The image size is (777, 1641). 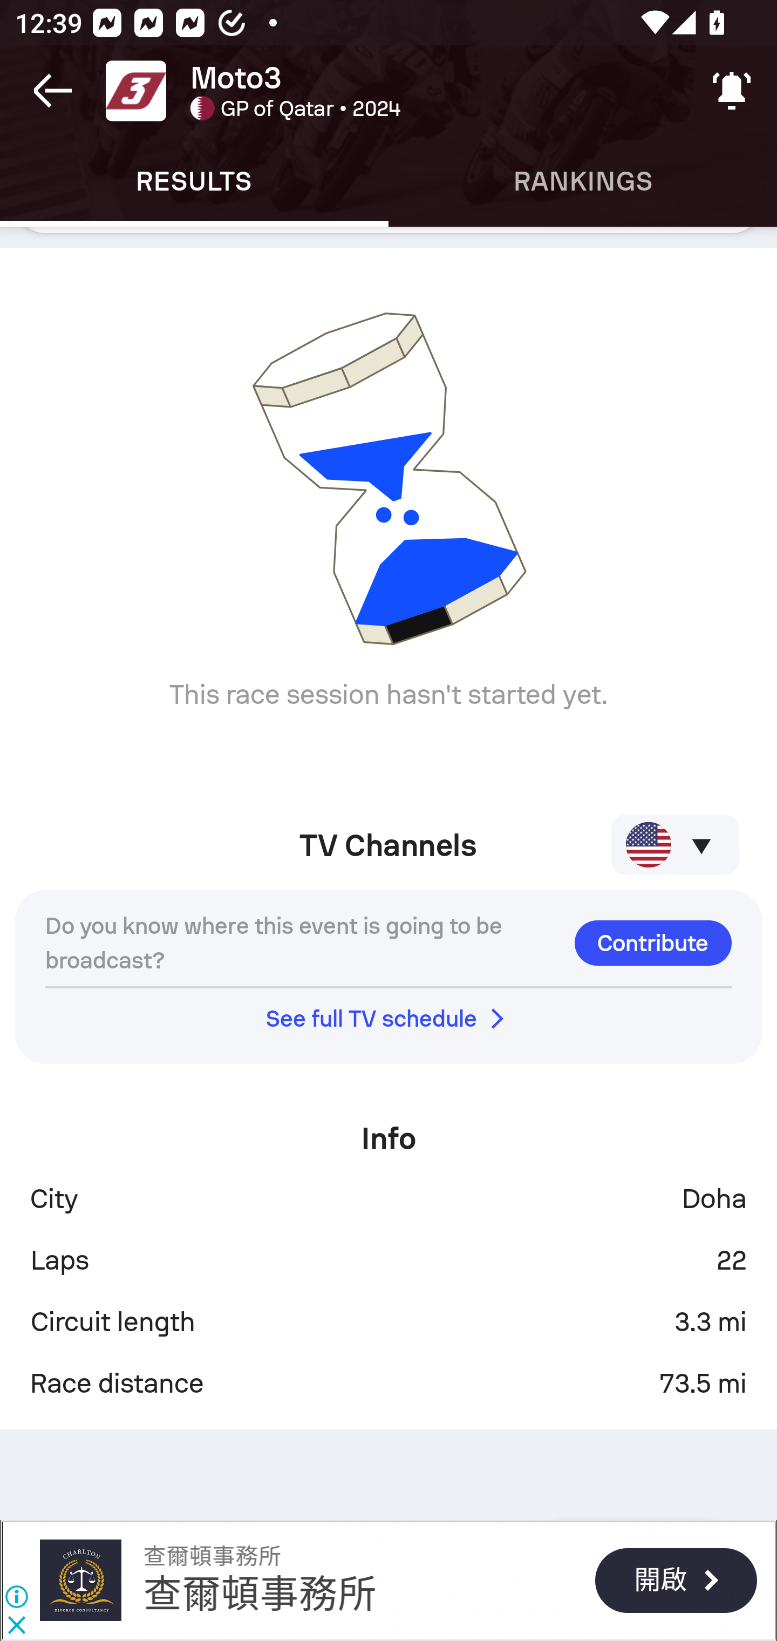 I want to click on 開啟, so click(x=676, y=1580).